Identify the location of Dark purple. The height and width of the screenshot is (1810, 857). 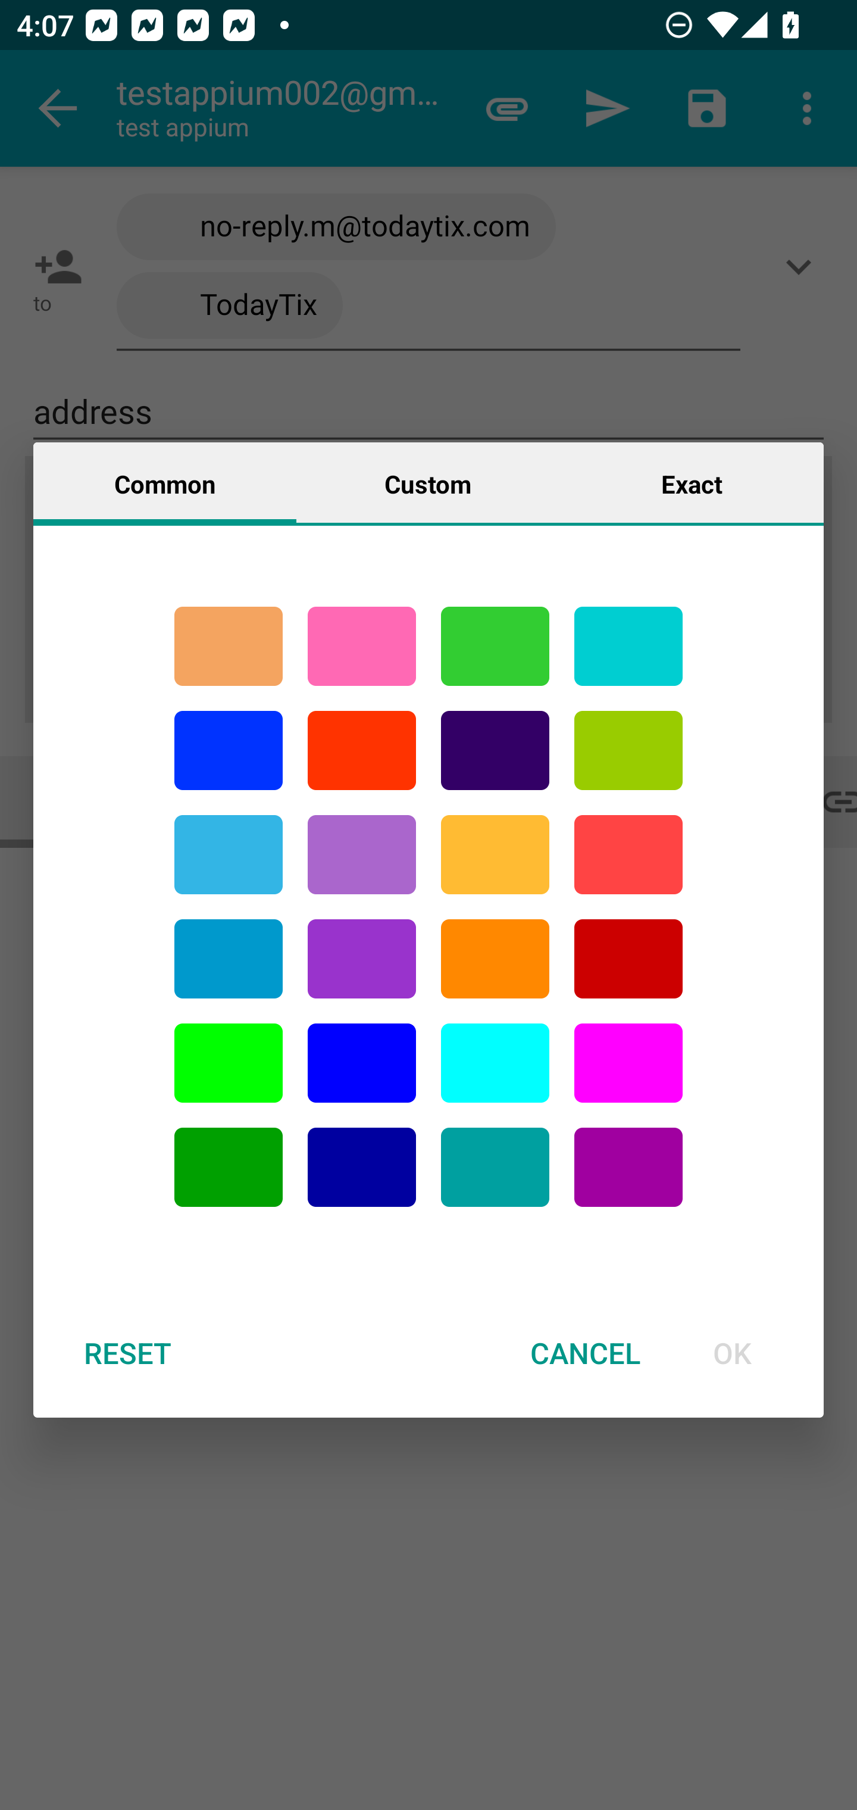
(495, 750).